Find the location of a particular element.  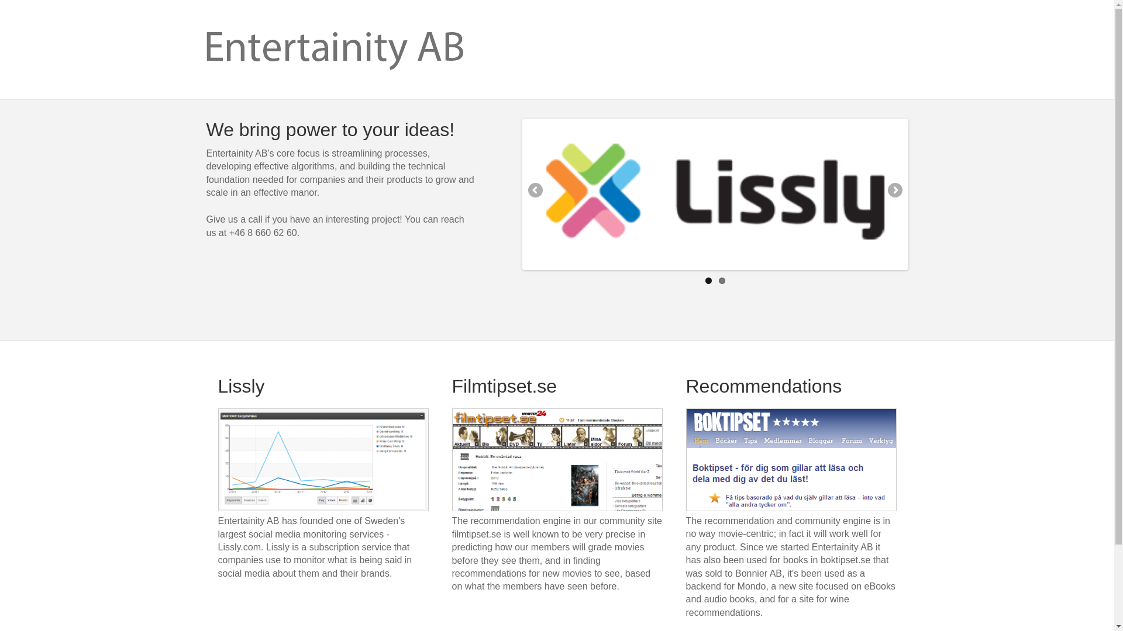

2 is located at coordinates (721, 280).